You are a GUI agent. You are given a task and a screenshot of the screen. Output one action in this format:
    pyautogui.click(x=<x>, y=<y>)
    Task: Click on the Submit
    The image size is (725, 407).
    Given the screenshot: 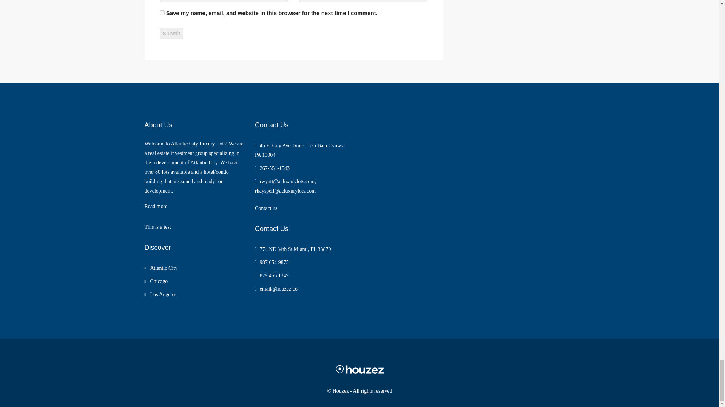 What is the action you would take?
    pyautogui.click(x=171, y=33)
    